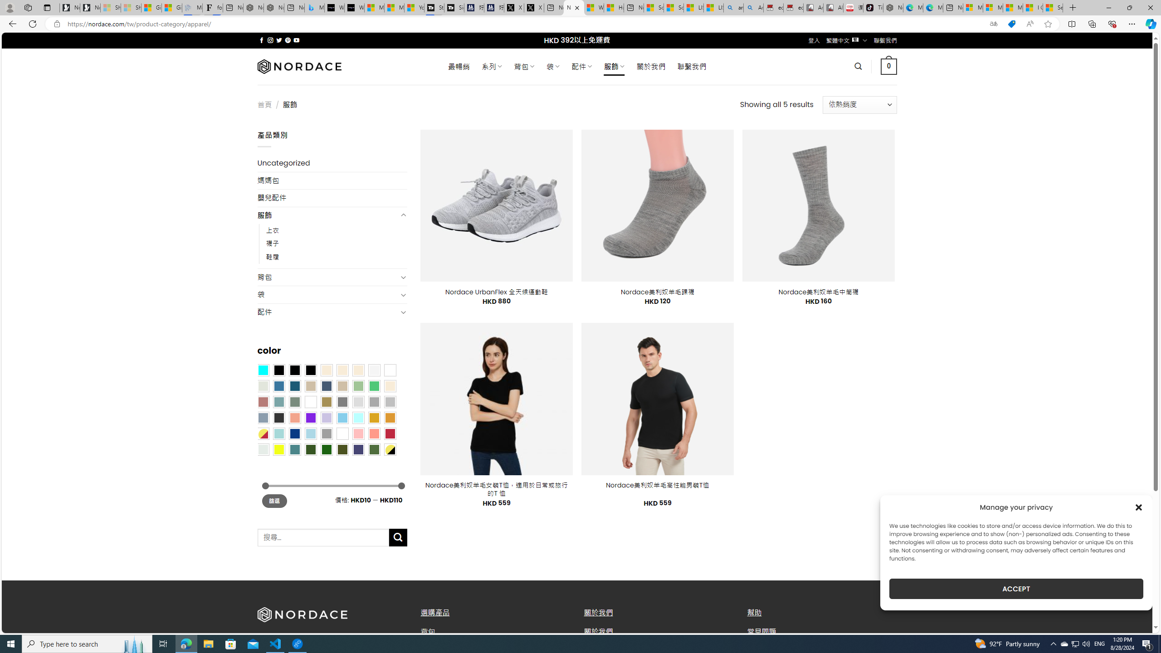 The image size is (1161, 653). I want to click on Cream, so click(358, 370).